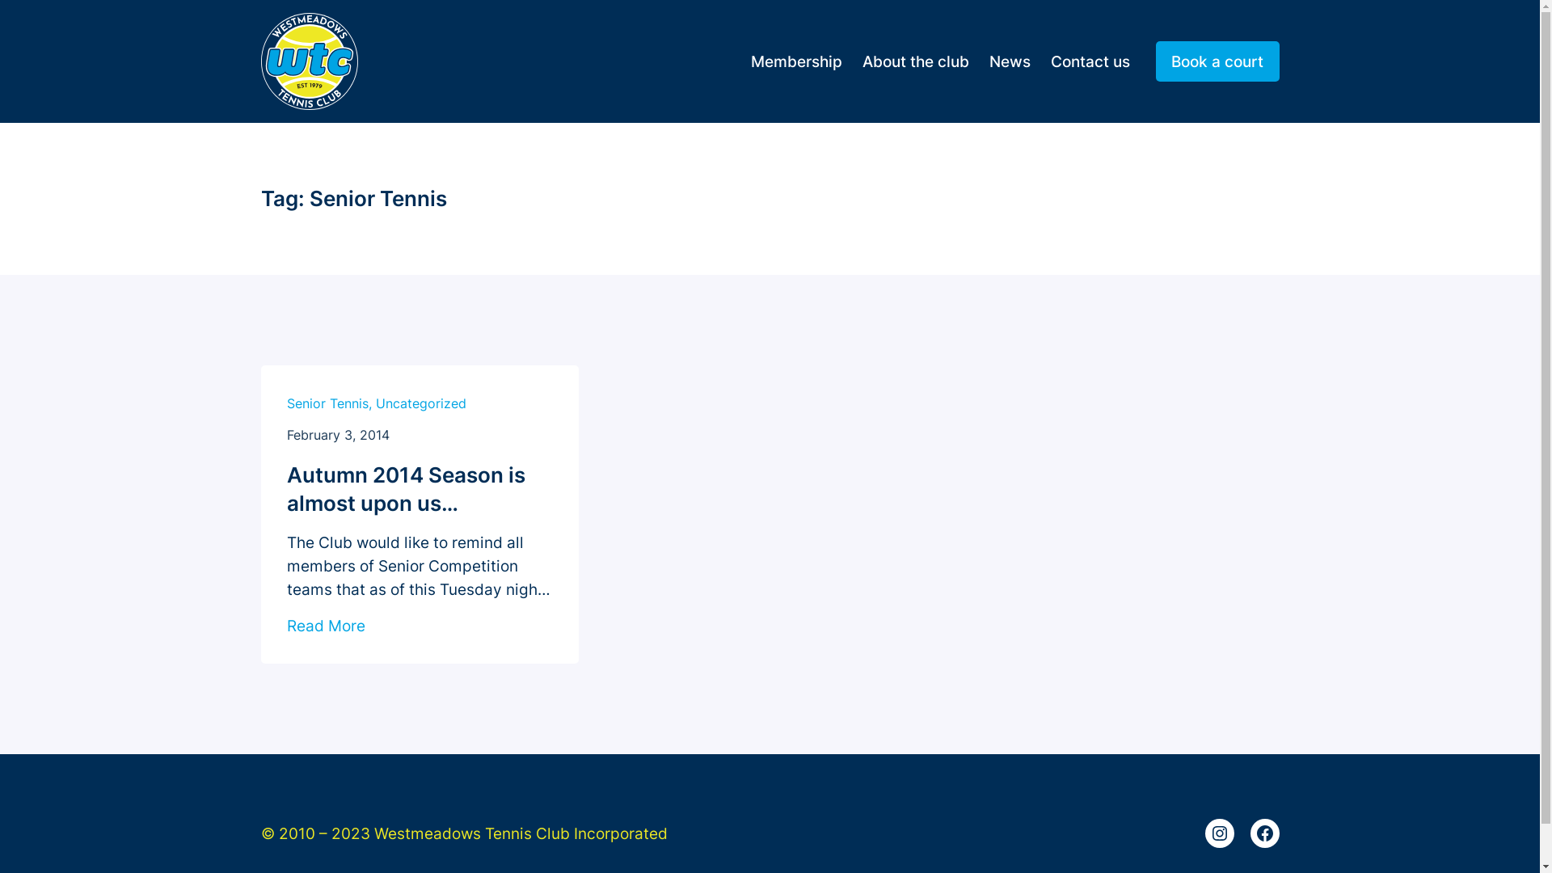  What do you see at coordinates (916, 61) in the screenshot?
I see `About the club` at bounding box center [916, 61].